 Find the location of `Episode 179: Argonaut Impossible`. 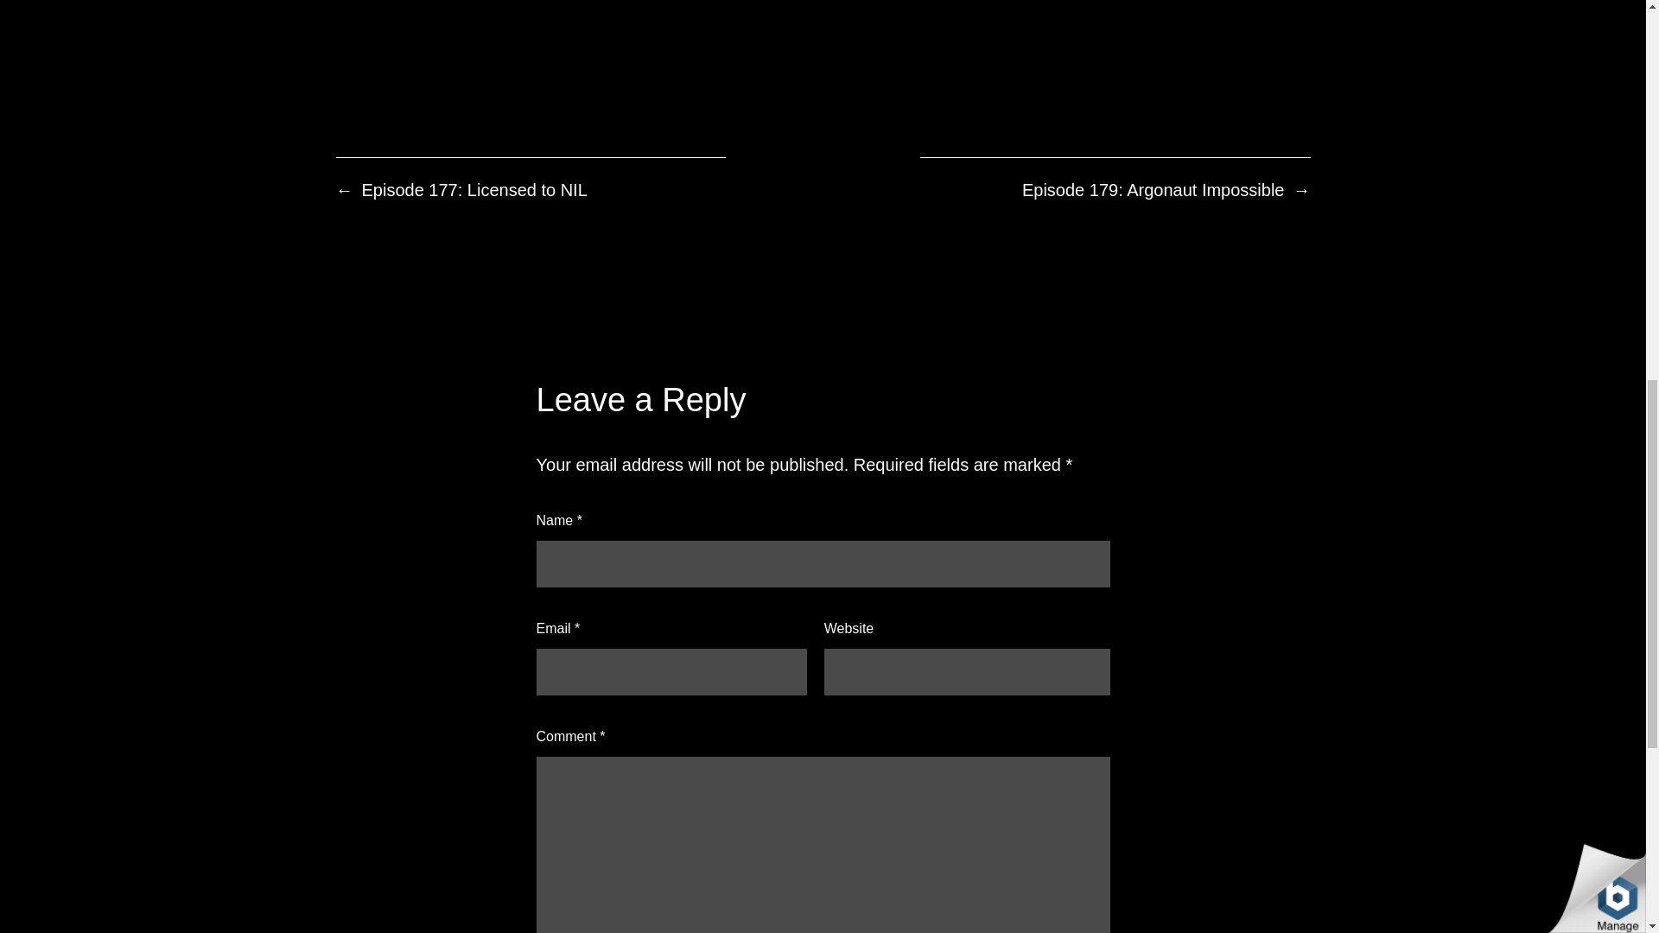

Episode 179: Argonaut Impossible is located at coordinates (1153, 190).